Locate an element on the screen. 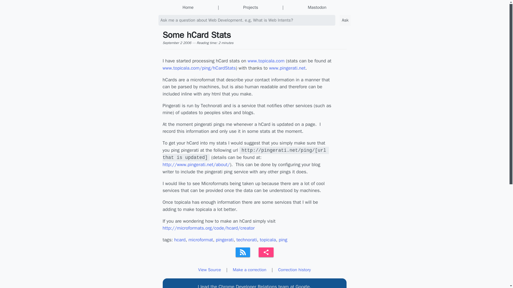 This screenshot has width=513, height=288. Home is located at coordinates (188, 7).